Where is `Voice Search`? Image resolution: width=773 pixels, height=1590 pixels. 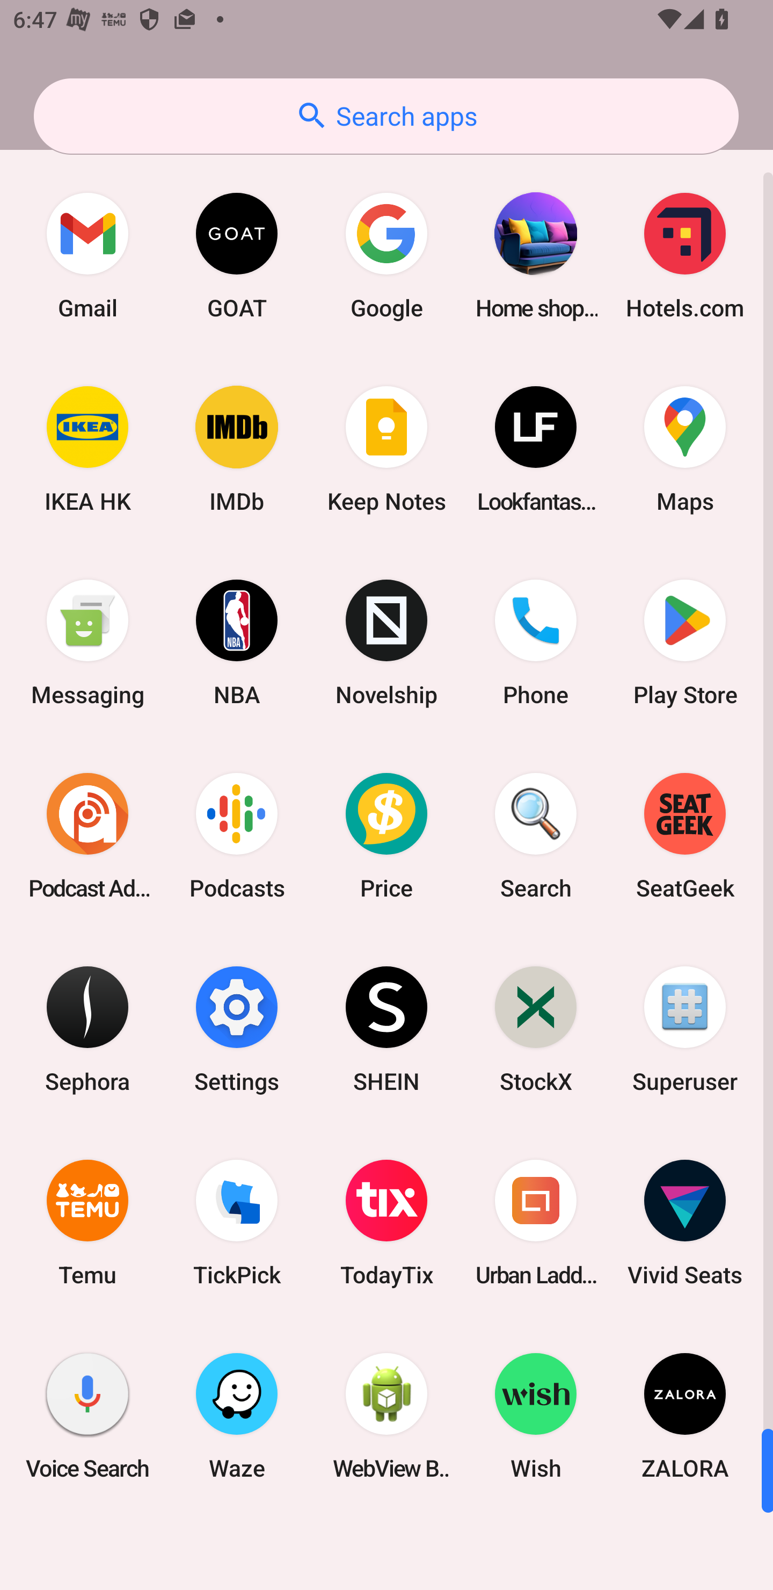 Voice Search is located at coordinates (87, 1415).